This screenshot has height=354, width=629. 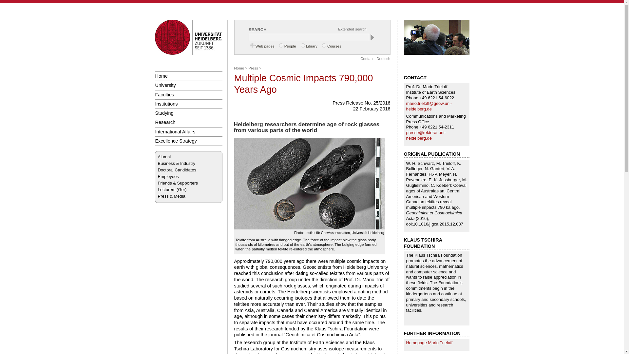 What do you see at coordinates (383, 58) in the screenshot?
I see `Deutsch` at bounding box center [383, 58].